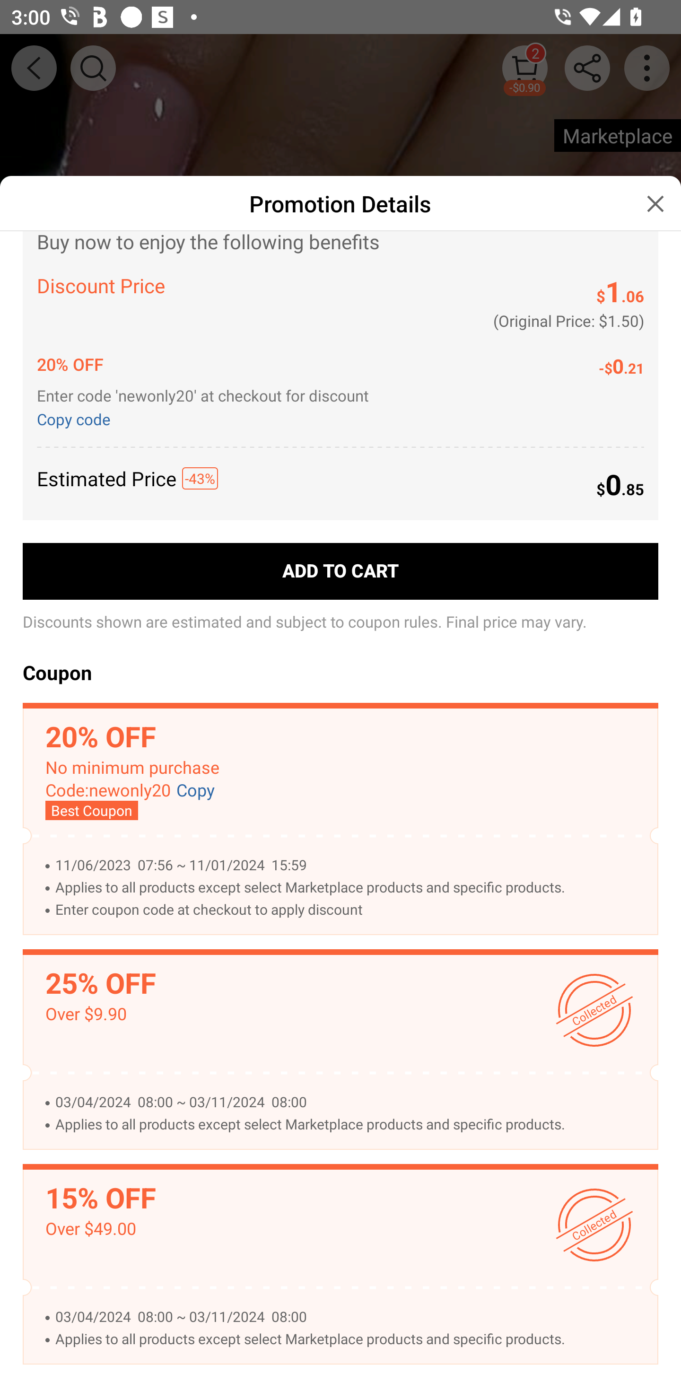 The width and height of the screenshot is (681, 1400). Describe the element at coordinates (340, 571) in the screenshot. I see `ADD TO CART` at that location.